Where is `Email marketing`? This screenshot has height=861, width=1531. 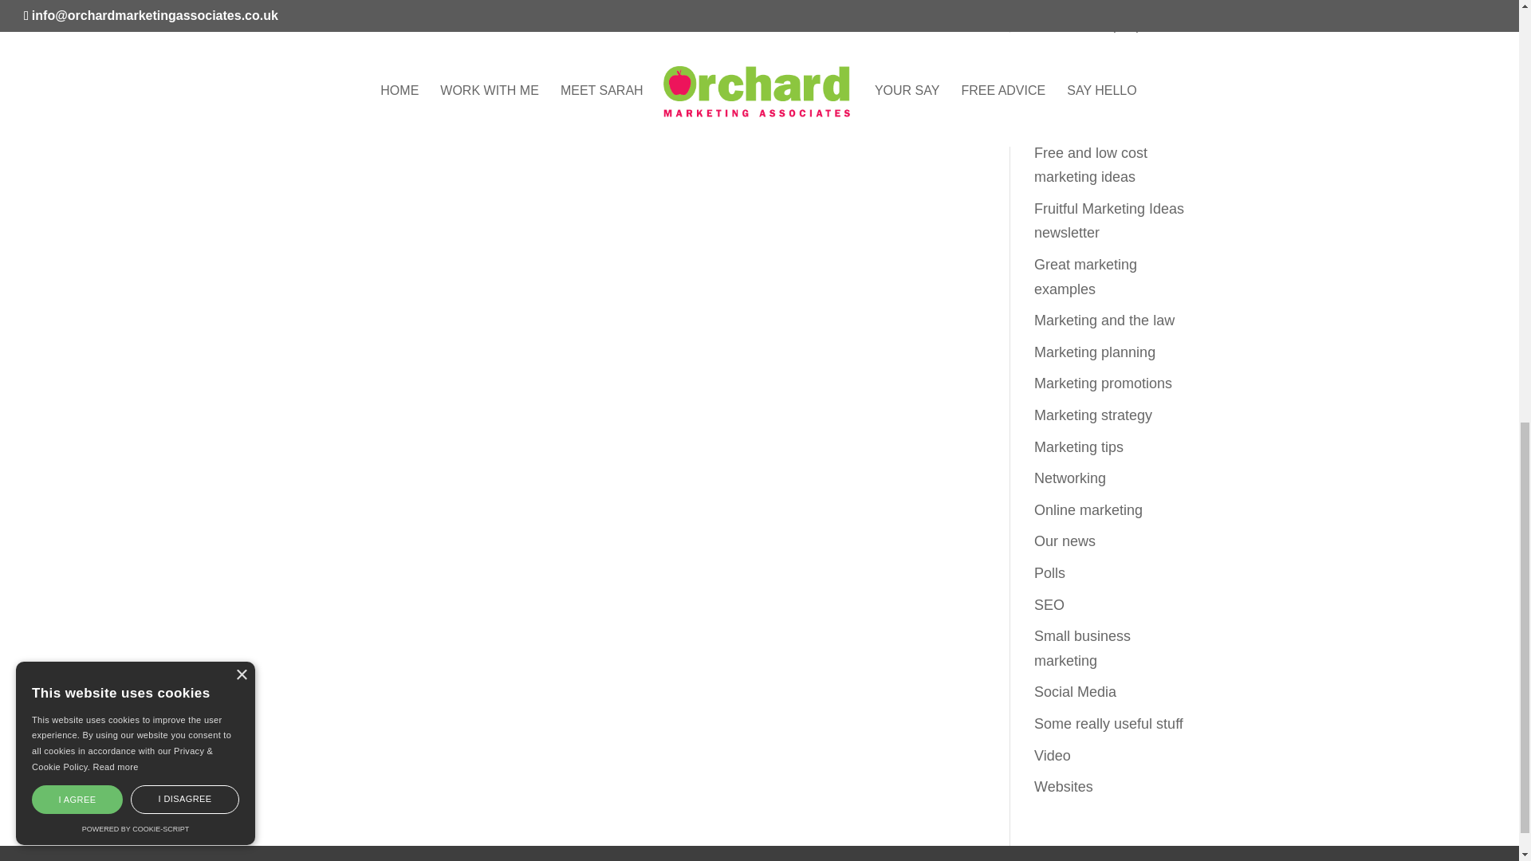 Email marketing is located at coordinates (1086, 121).